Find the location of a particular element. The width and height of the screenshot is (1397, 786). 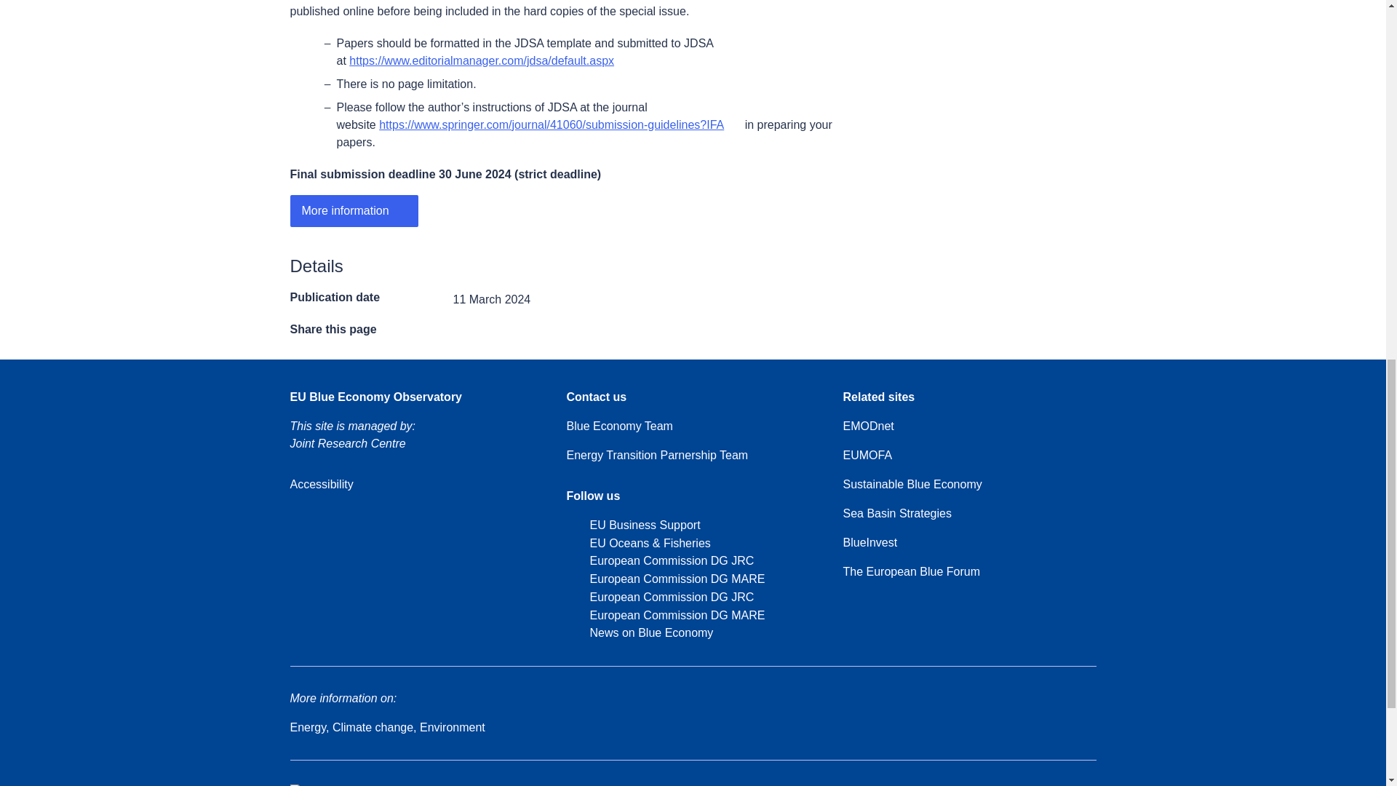

EU Business Support is located at coordinates (632, 525).